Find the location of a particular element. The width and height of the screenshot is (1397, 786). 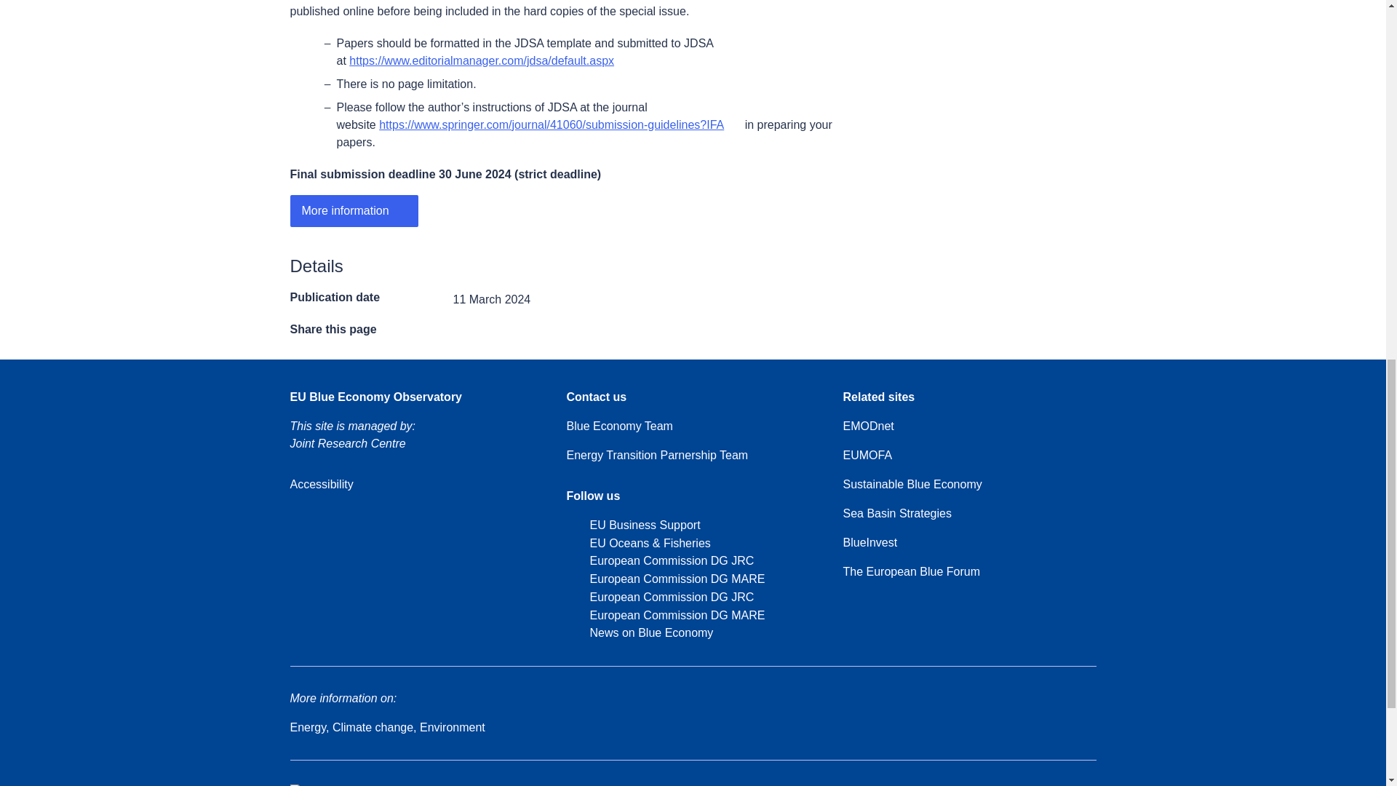

EU Business Support is located at coordinates (632, 525).